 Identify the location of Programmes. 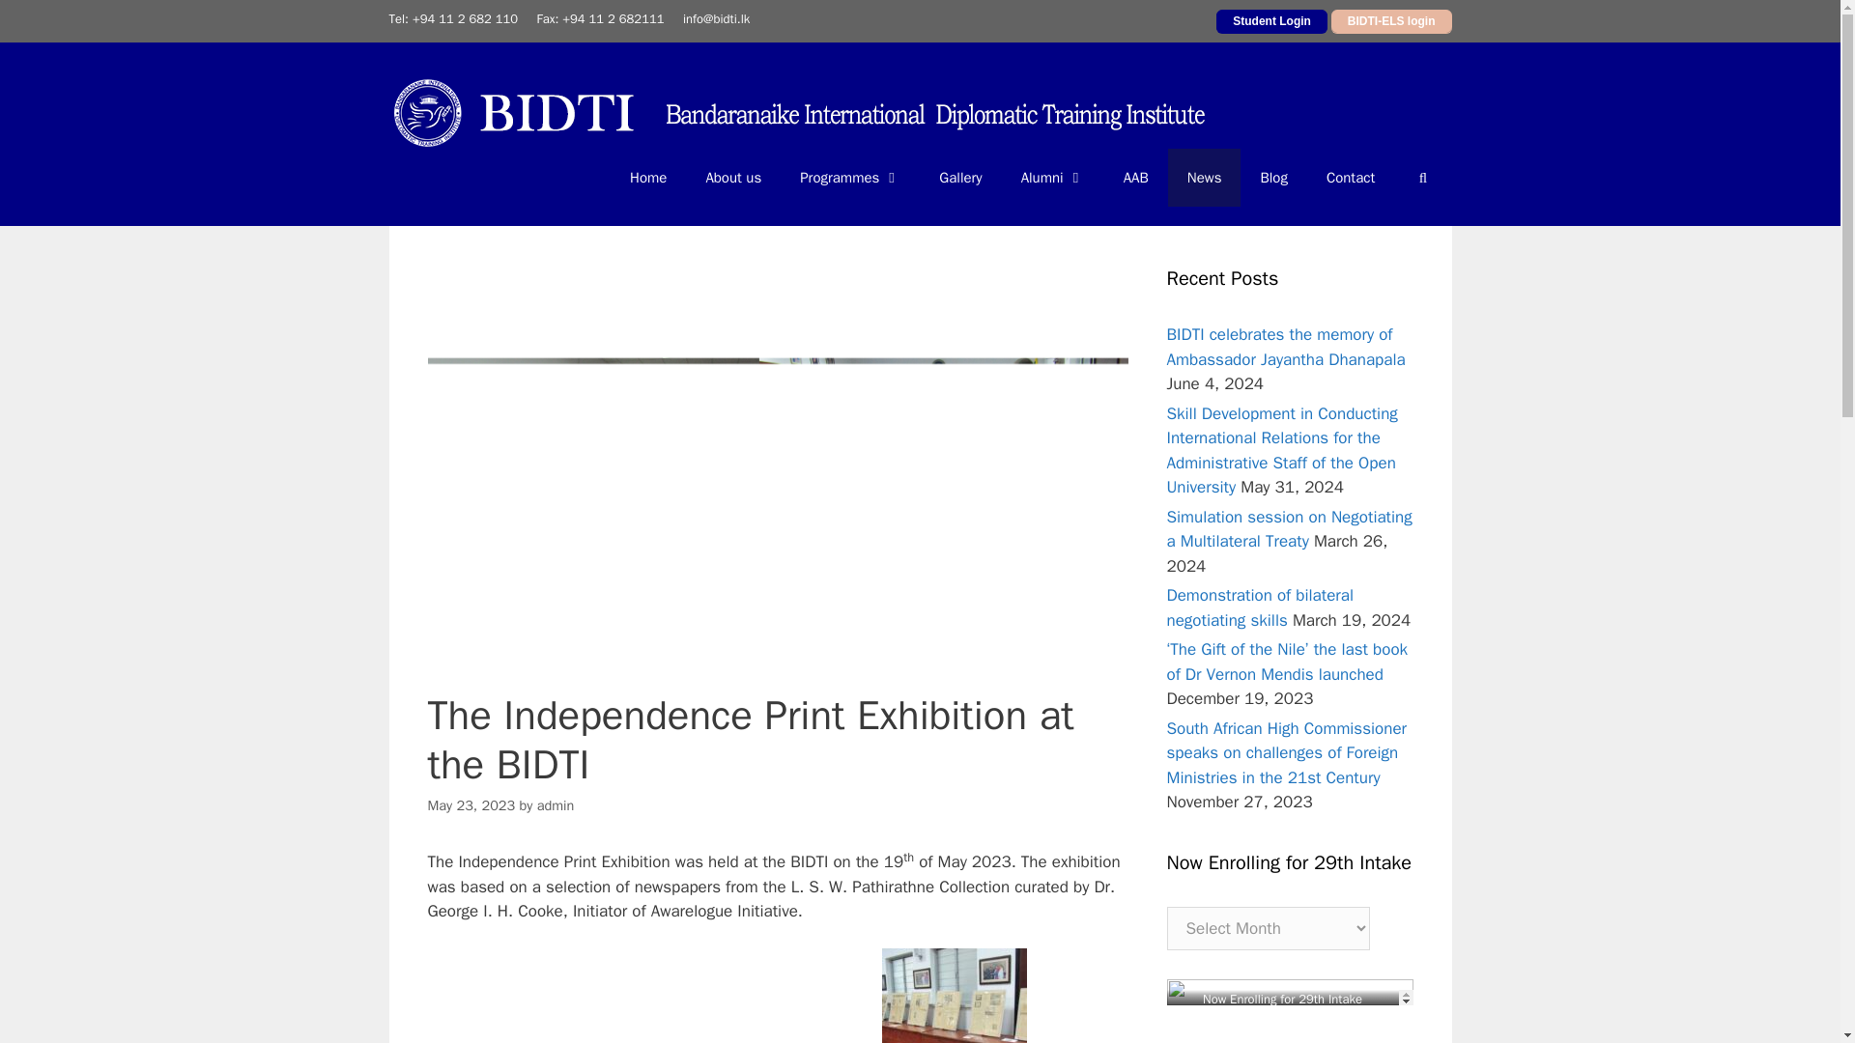
(850, 178).